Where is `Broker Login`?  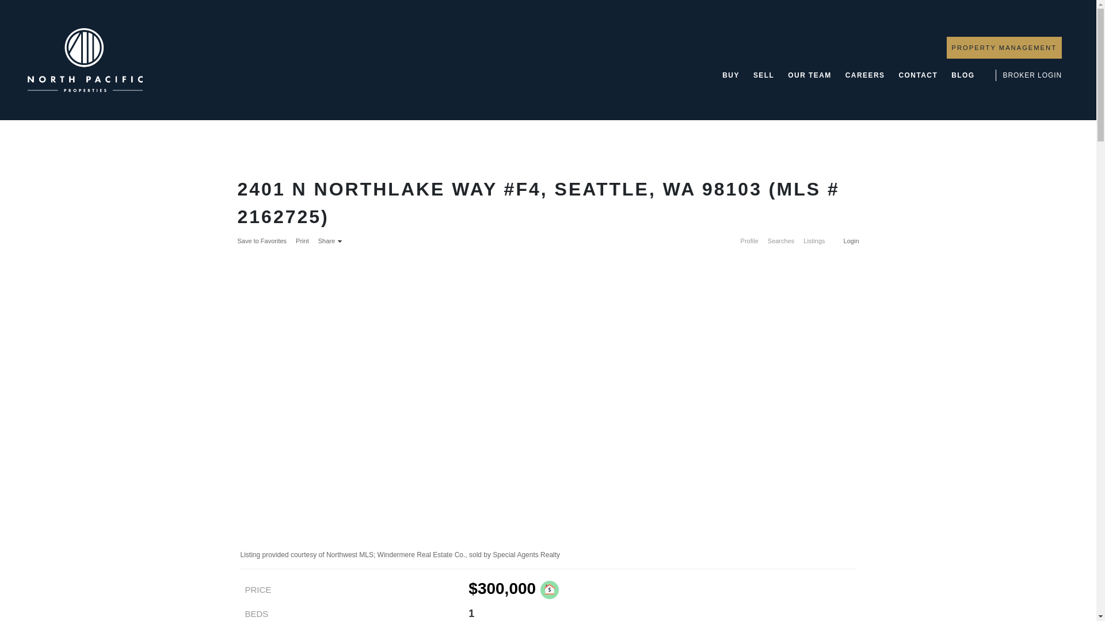 Broker Login is located at coordinates (1032, 75).